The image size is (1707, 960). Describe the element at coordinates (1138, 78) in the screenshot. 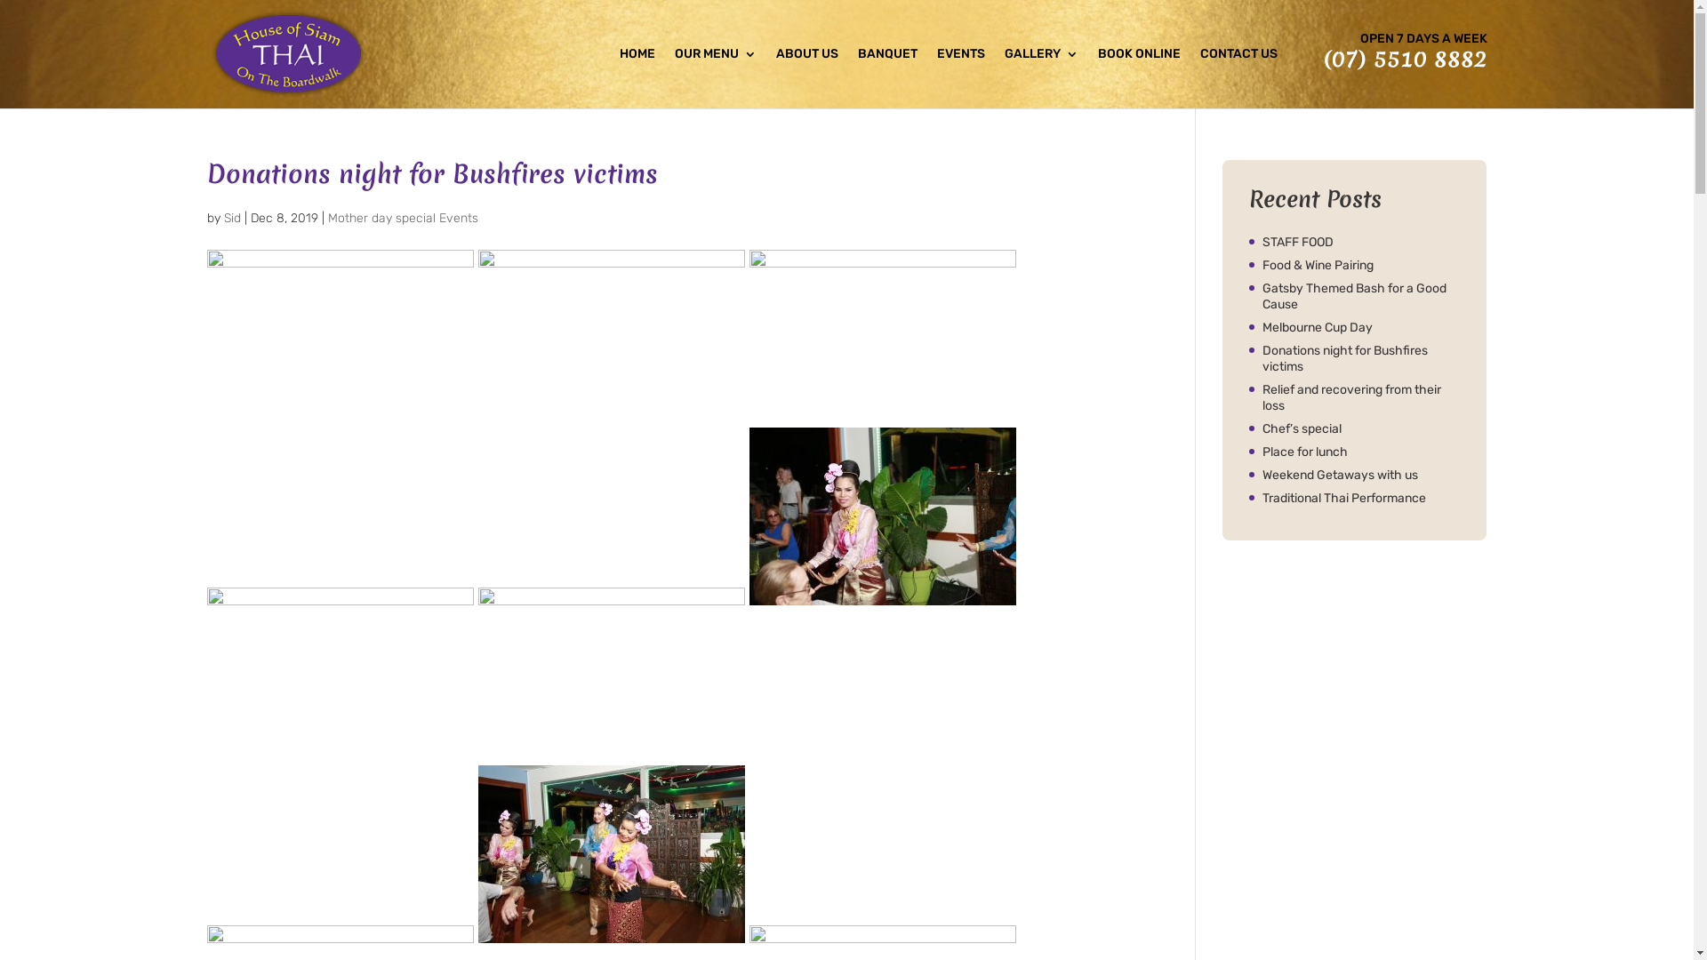

I see `BOOK ONLINE` at that location.